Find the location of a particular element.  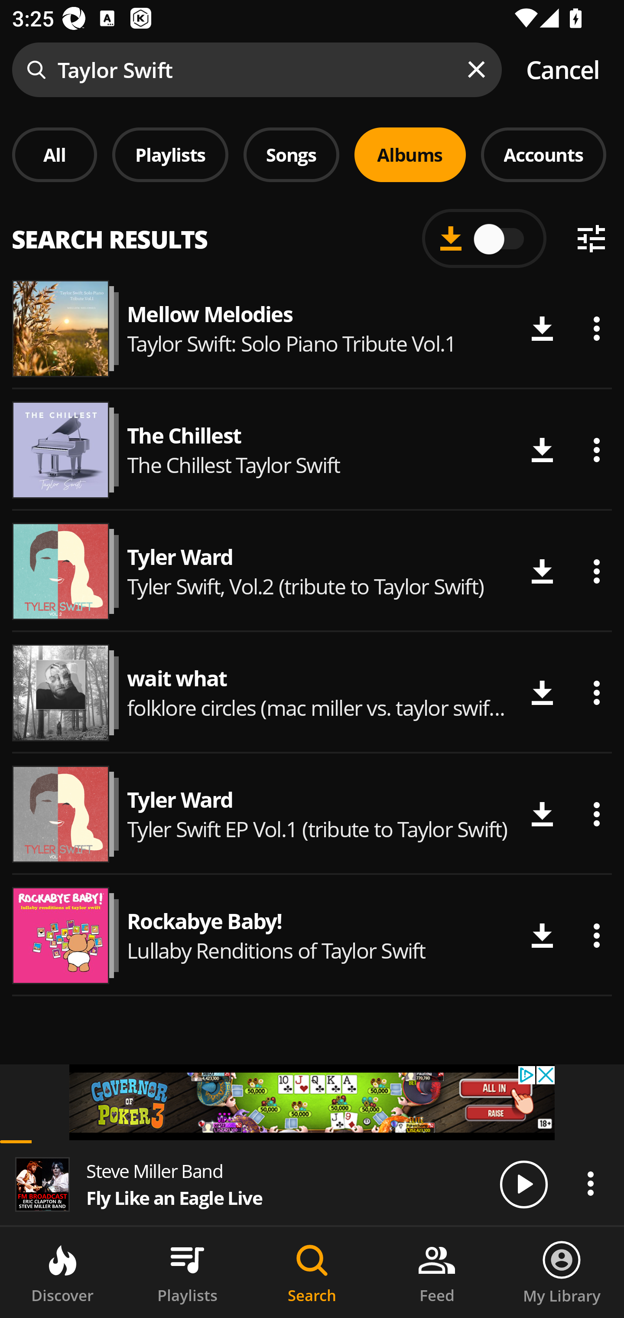

Discover is located at coordinates (62, 1272).